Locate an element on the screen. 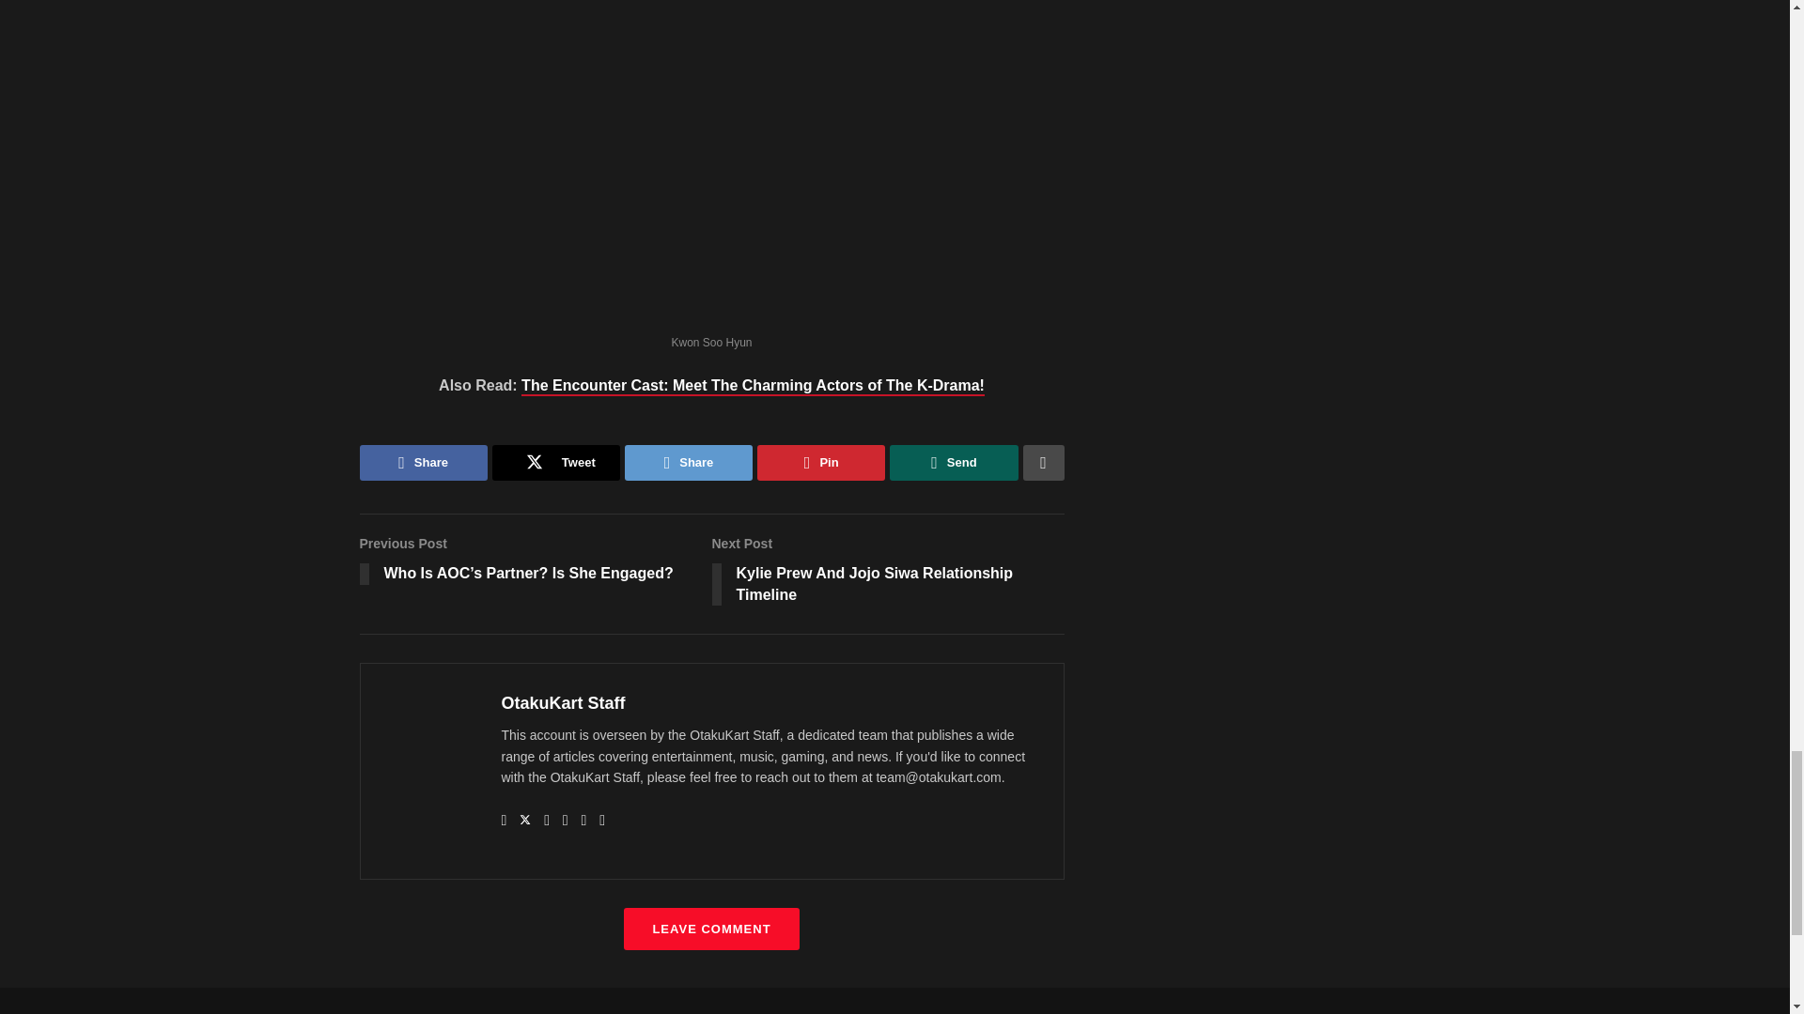  Send is located at coordinates (953, 462).